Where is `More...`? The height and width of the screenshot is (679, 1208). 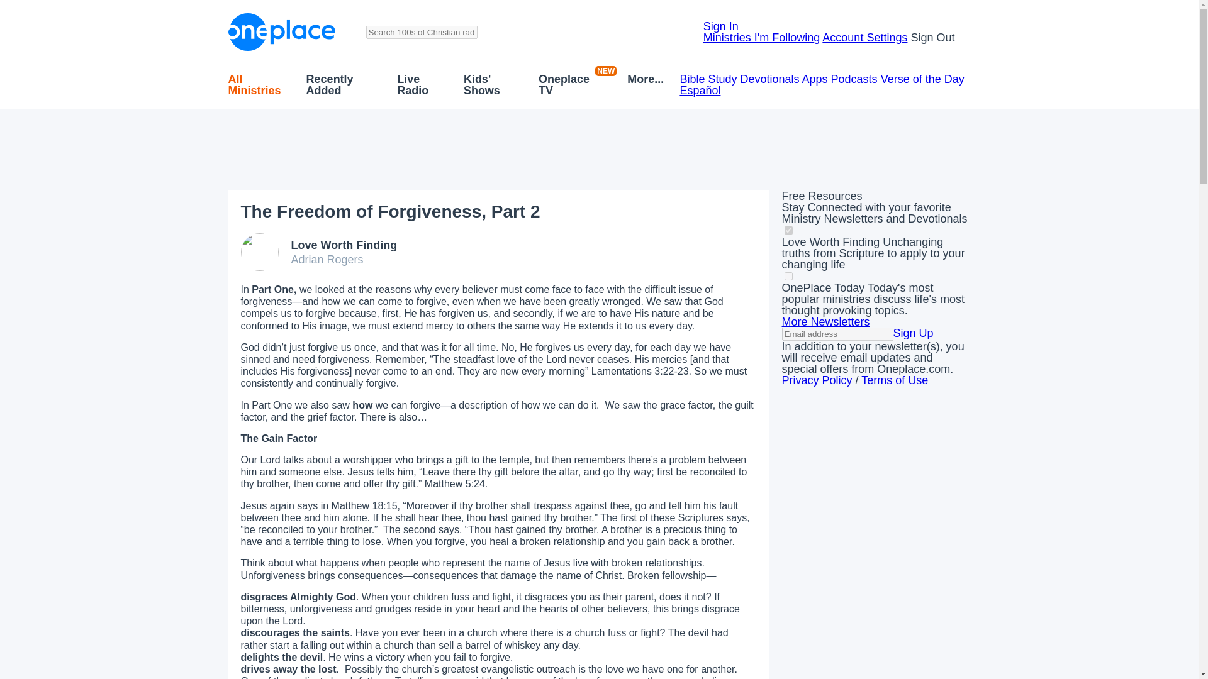 More... is located at coordinates (645, 84).